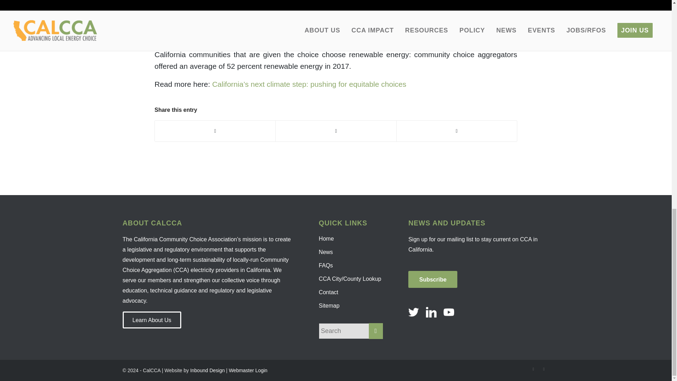 This screenshot has height=381, width=677. Describe the element at coordinates (460, 43) in the screenshot. I see `research` at that location.